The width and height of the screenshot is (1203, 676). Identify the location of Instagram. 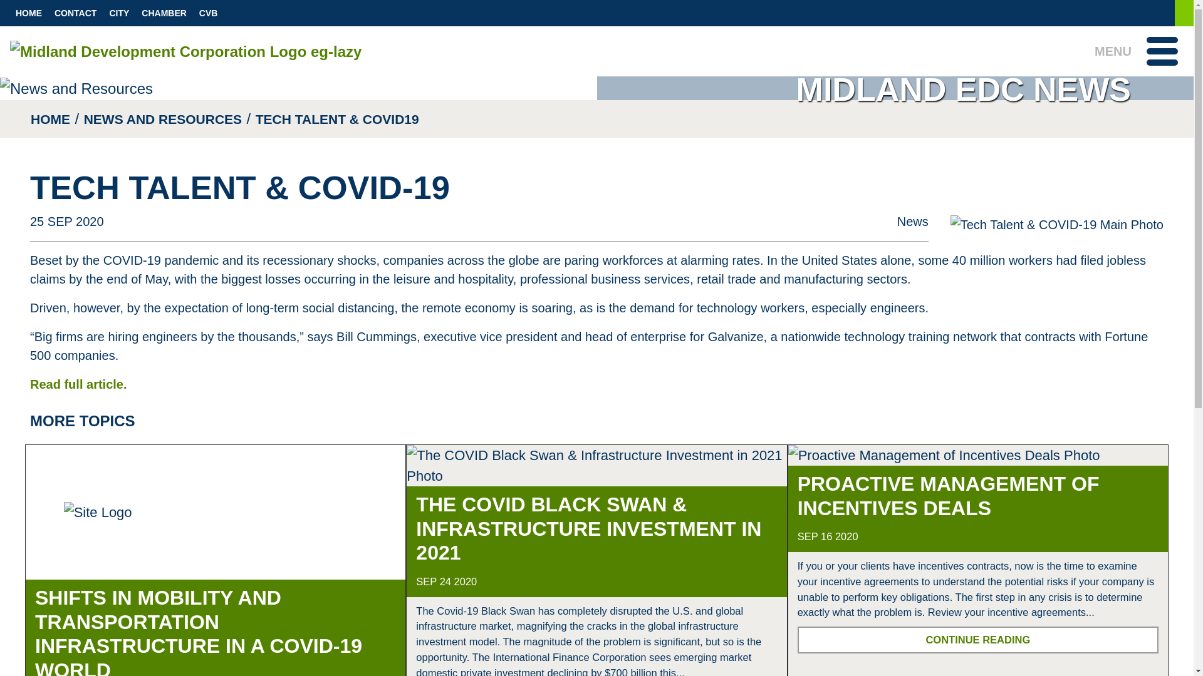
(1155, 13).